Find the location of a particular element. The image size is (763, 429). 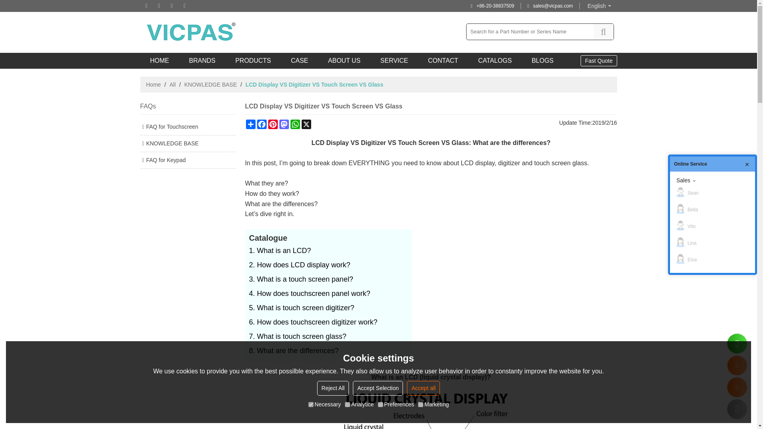

GUANGZHOU VICPAS TOUCH TECHNOLOGY CO.,LTD is located at coordinates (192, 32).